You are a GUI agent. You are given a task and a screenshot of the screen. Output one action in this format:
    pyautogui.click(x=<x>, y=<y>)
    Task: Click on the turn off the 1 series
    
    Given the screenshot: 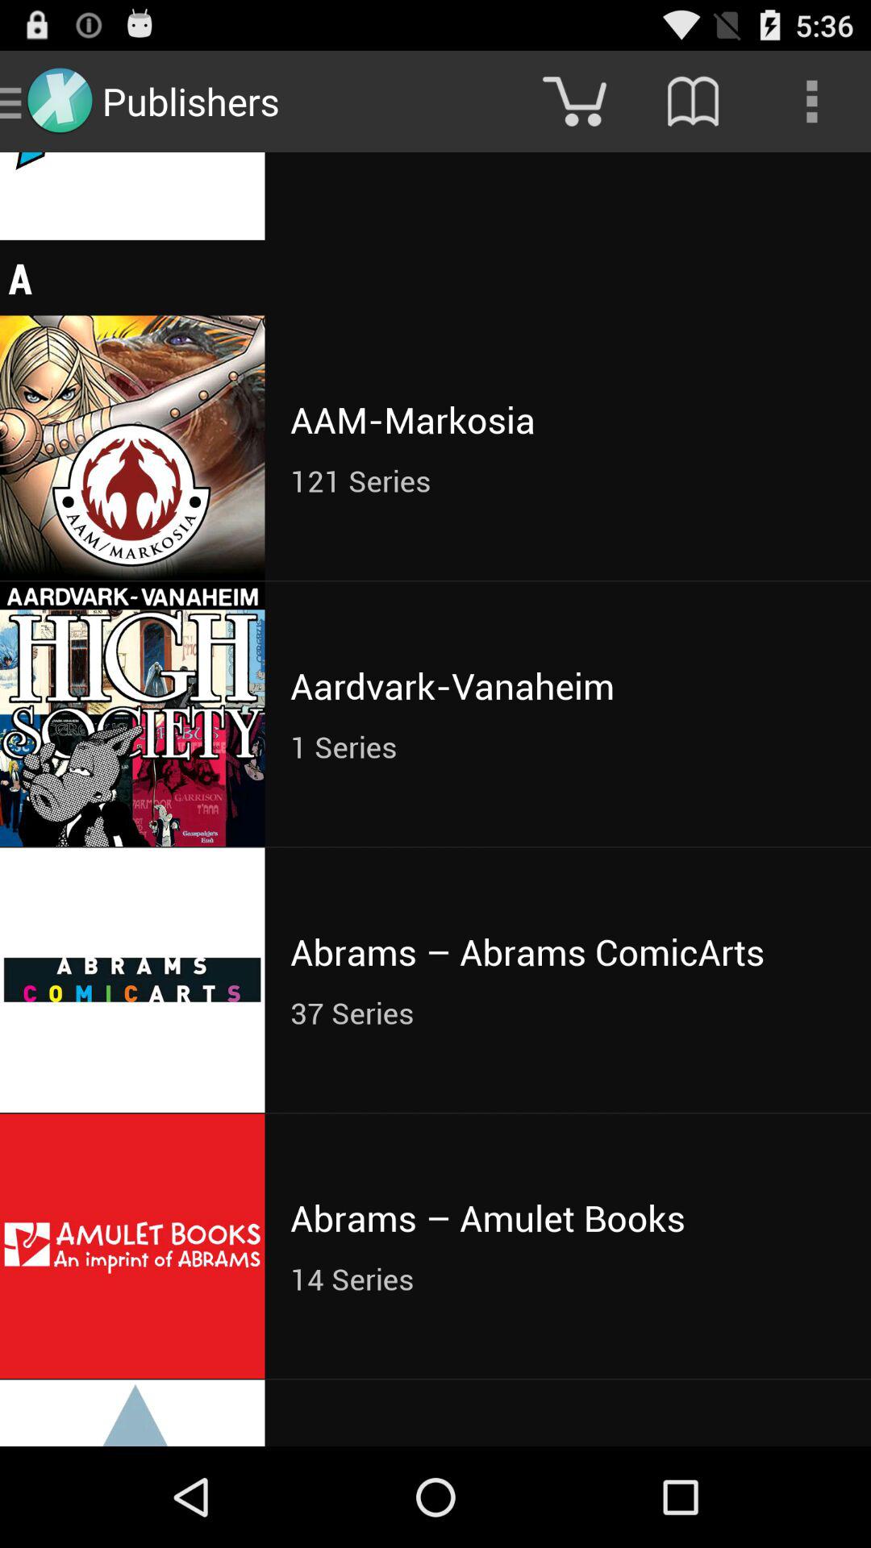 What is the action you would take?
    pyautogui.click(x=568, y=747)
    